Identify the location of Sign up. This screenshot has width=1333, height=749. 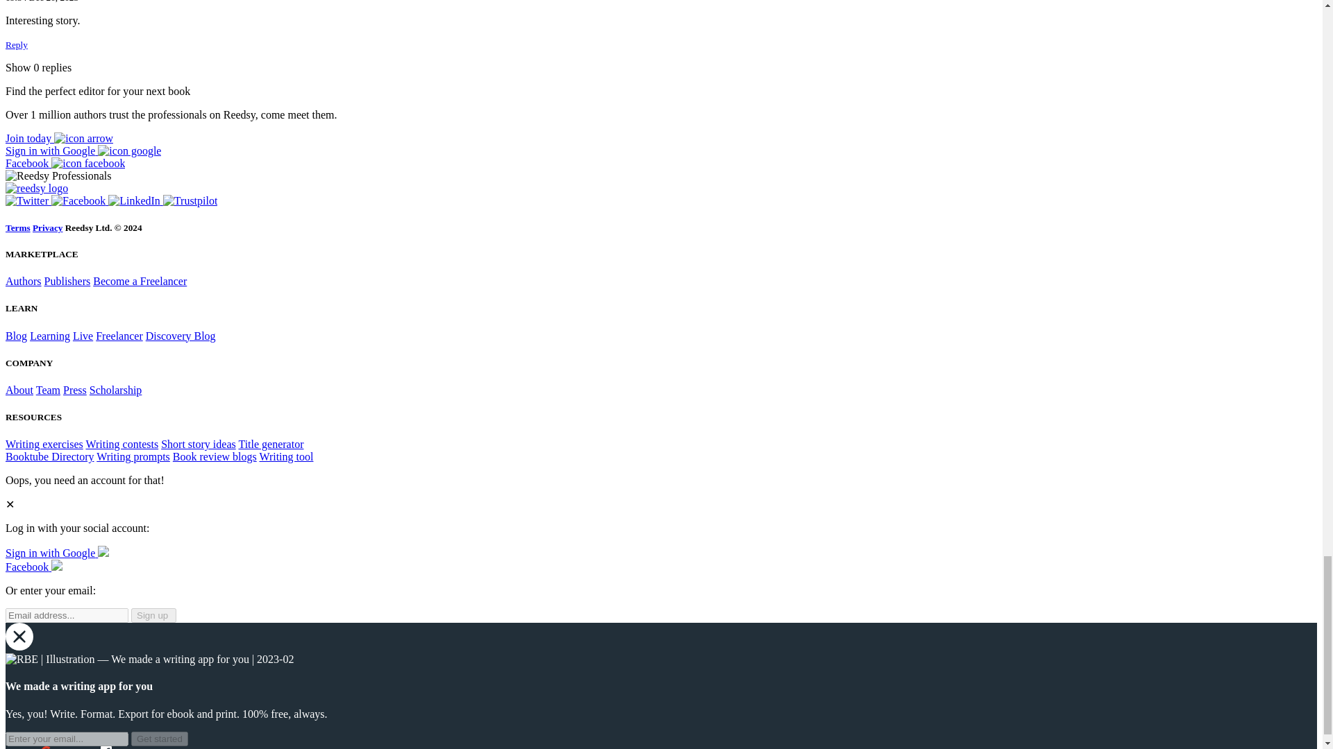
(59, 139).